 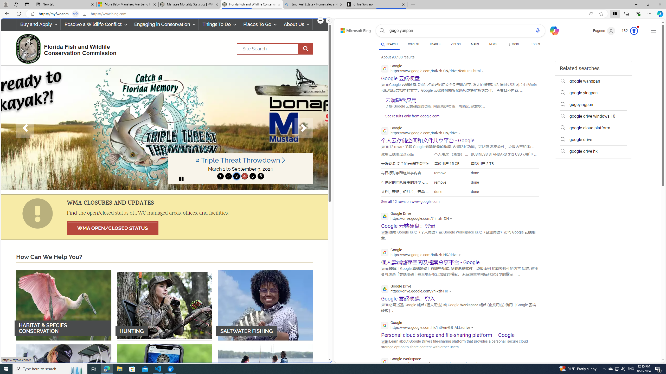 What do you see at coordinates (275, 49) in the screenshot?
I see `Search` at bounding box center [275, 49].